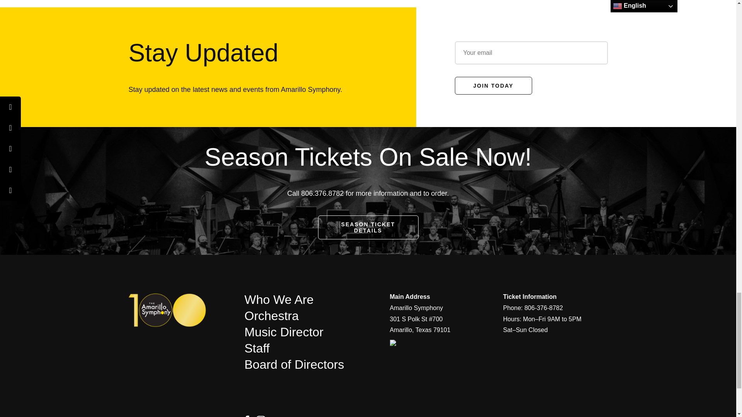  What do you see at coordinates (493, 86) in the screenshot?
I see `Join Today` at bounding box center [493, 86].